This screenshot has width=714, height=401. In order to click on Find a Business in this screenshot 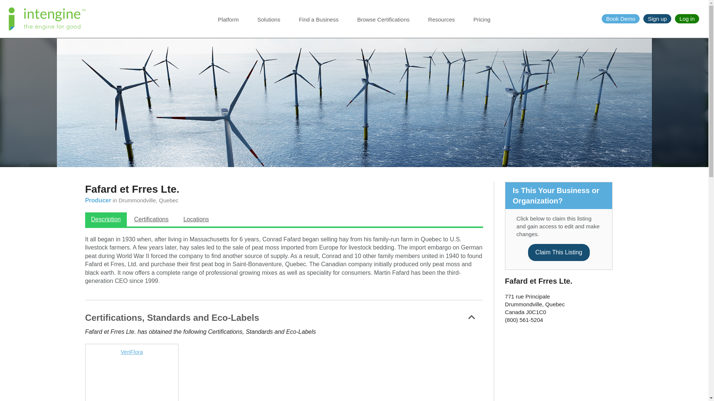, I will do `click(319, 24)`.